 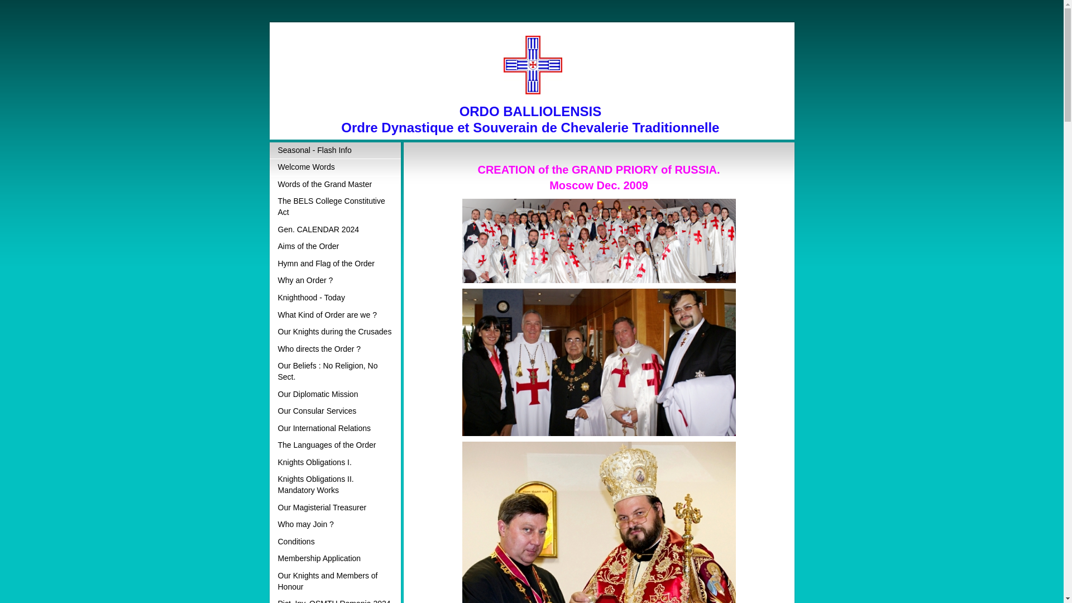 What do you see at coordinates (334, 395) in the screenshot?
I see `Our Diplomatic Mission` at bounding box center [334, 395].